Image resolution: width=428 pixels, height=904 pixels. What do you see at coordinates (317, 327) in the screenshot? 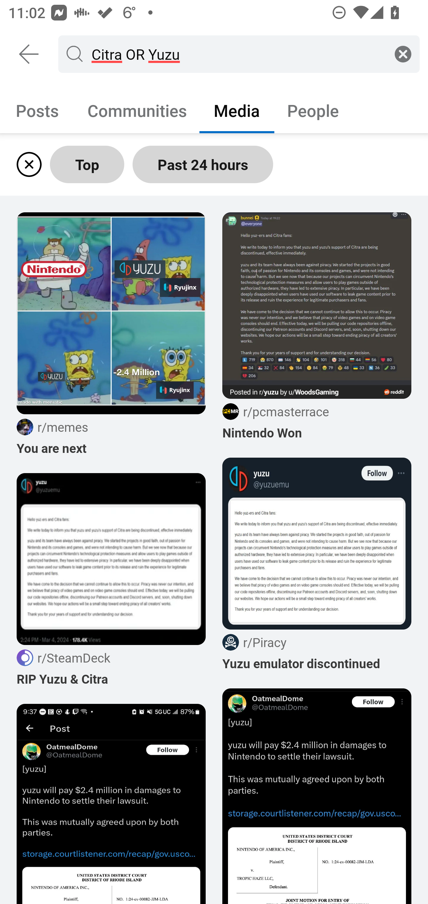
I see `Nintendo Won , Posted in r/pcmasterrace` at bounding box center [317, 327].